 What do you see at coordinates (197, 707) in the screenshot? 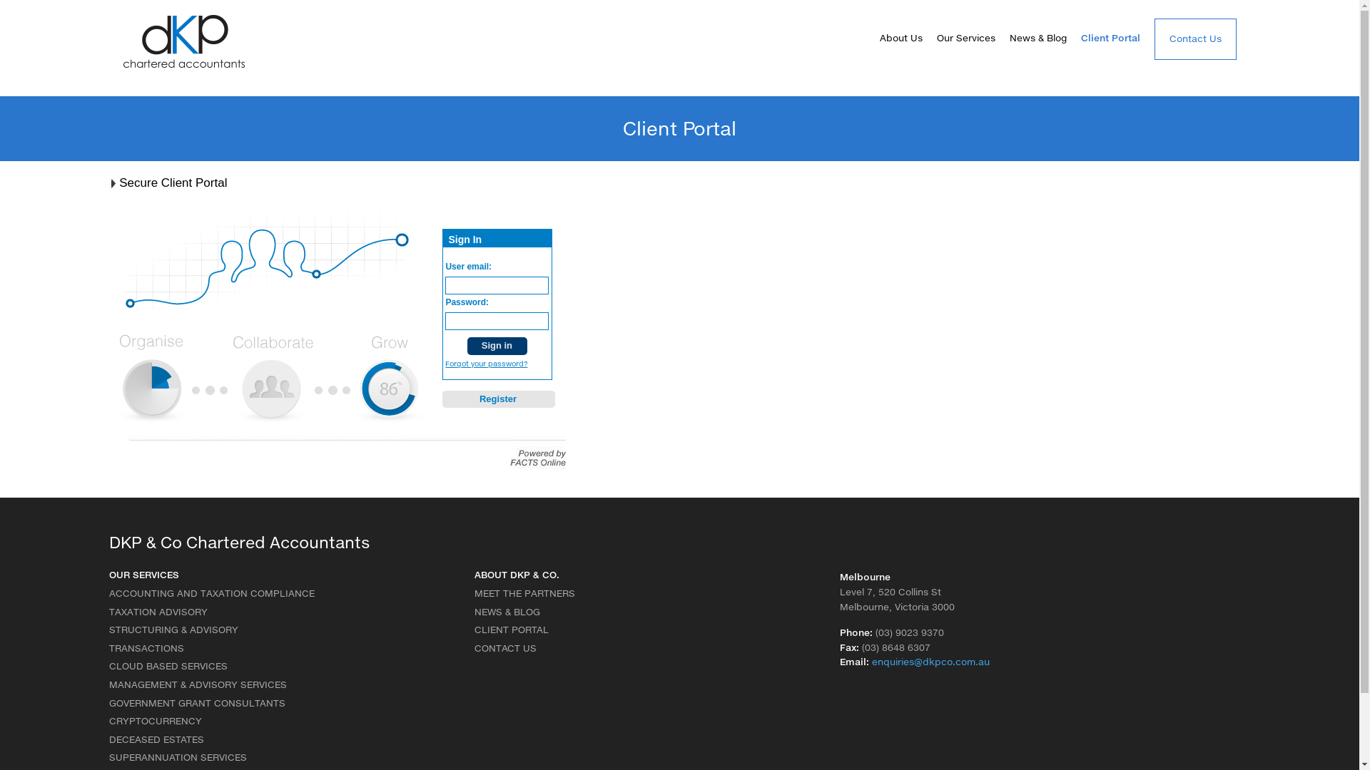
I see `GOVERNMENT GRANT CONSULTANTS` at bounding box center [197, 707].